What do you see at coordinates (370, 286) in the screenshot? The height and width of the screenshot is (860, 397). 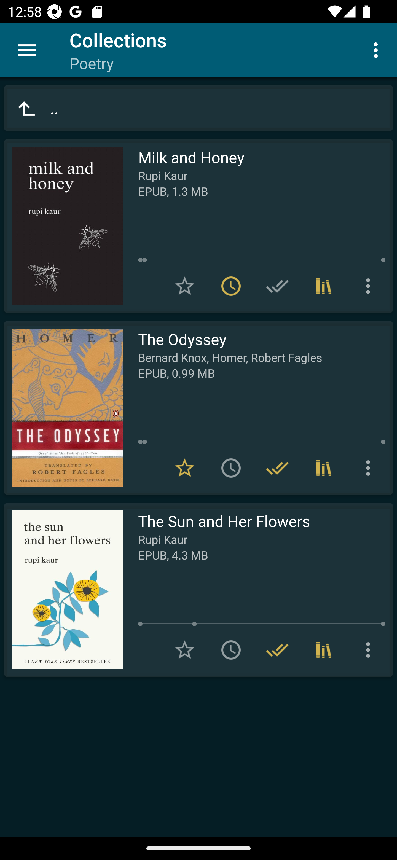 I see `More options` at bounding box center [370, 286].